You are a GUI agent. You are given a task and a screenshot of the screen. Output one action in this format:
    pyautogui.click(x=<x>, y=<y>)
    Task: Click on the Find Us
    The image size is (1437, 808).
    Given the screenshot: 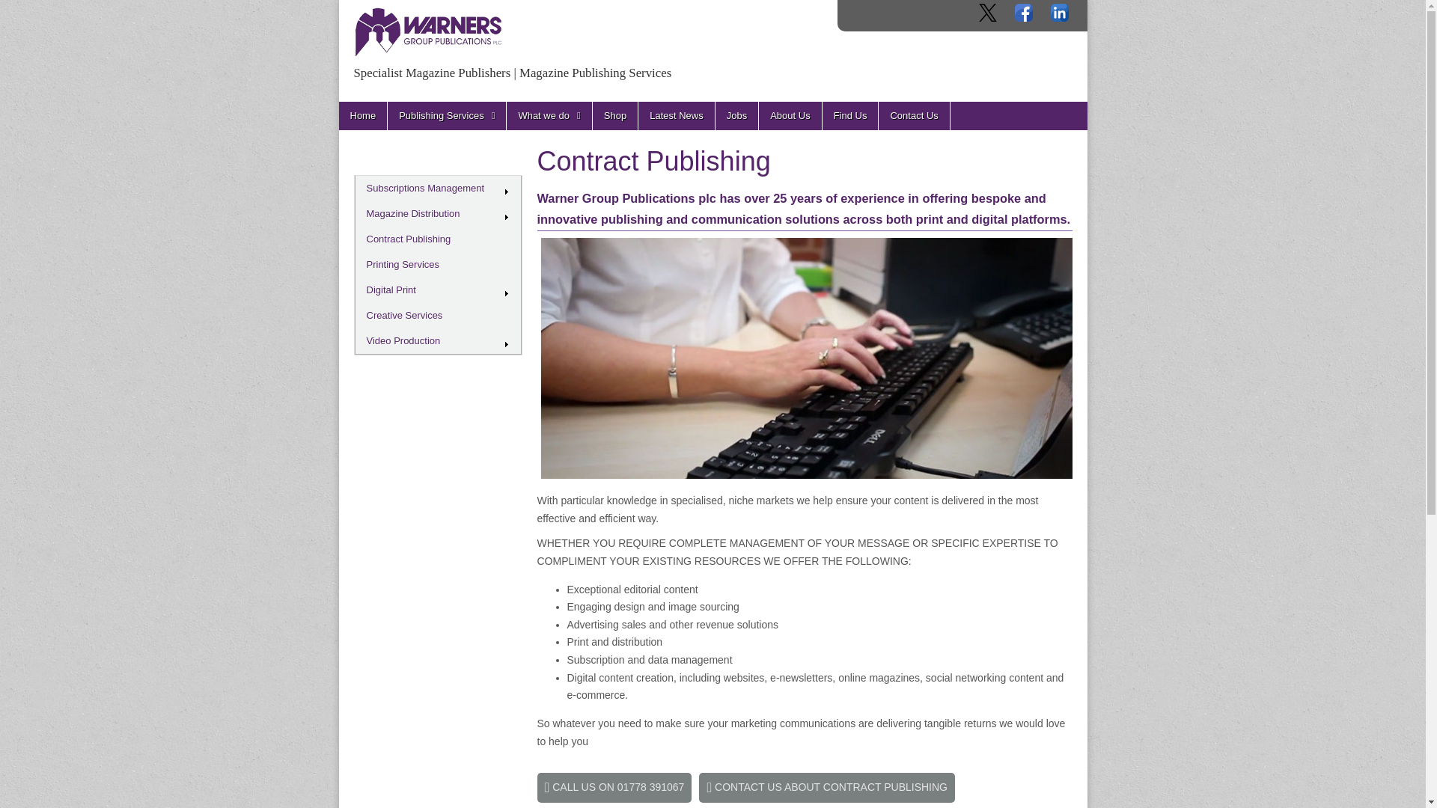 What is the action you would take?
    pyautogui.click(x=850, y=115)
    